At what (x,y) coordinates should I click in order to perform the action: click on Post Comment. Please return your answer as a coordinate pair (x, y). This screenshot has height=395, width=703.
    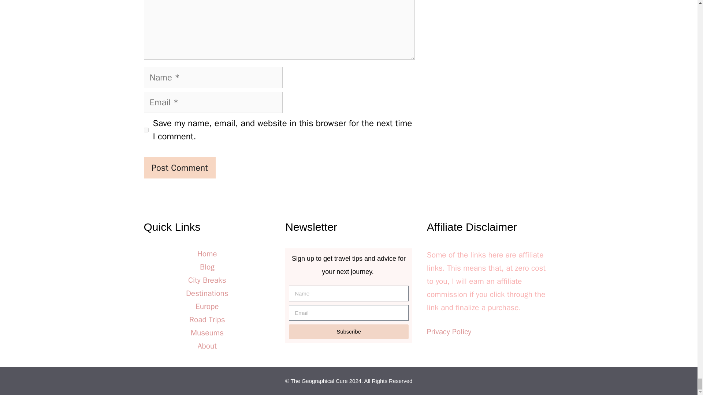
    Looking at the image, I should click on (179, 168).